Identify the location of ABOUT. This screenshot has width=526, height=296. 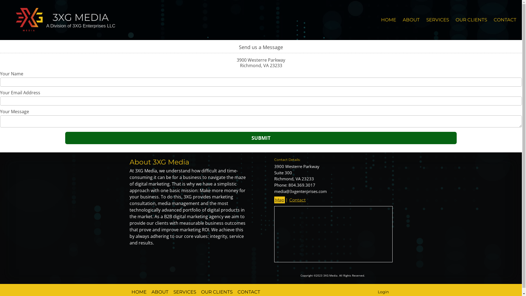
(411, 20).